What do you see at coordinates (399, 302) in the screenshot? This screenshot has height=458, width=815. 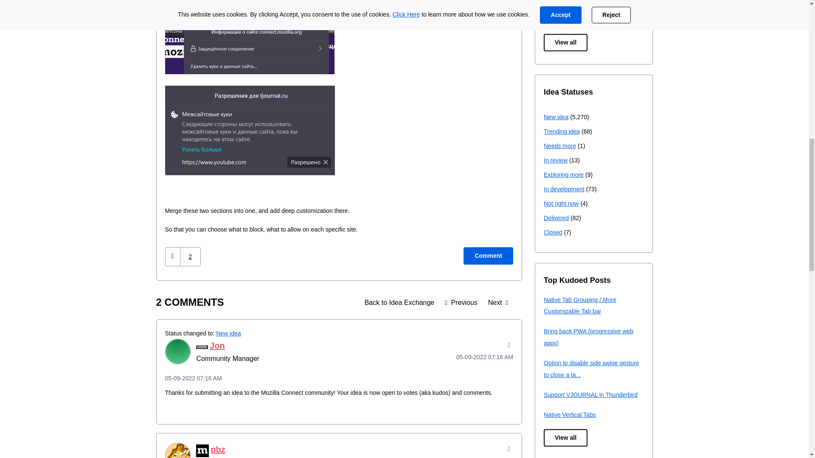 I see `Back to Idea Exchange` at bounding box center [399, 302].